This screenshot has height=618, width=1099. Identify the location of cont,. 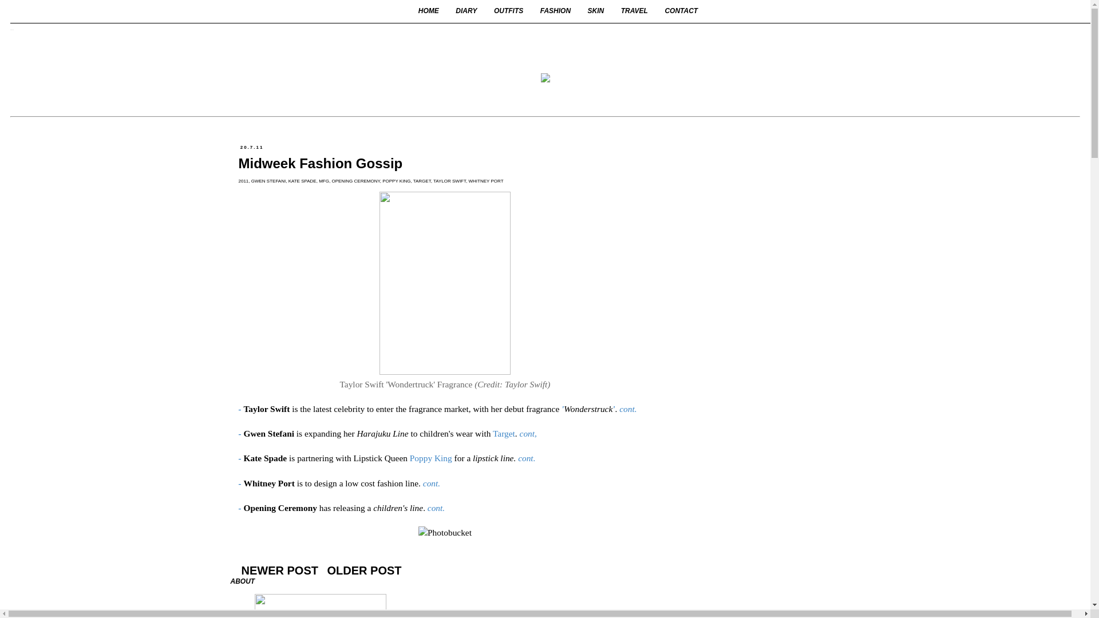
(528, 434).